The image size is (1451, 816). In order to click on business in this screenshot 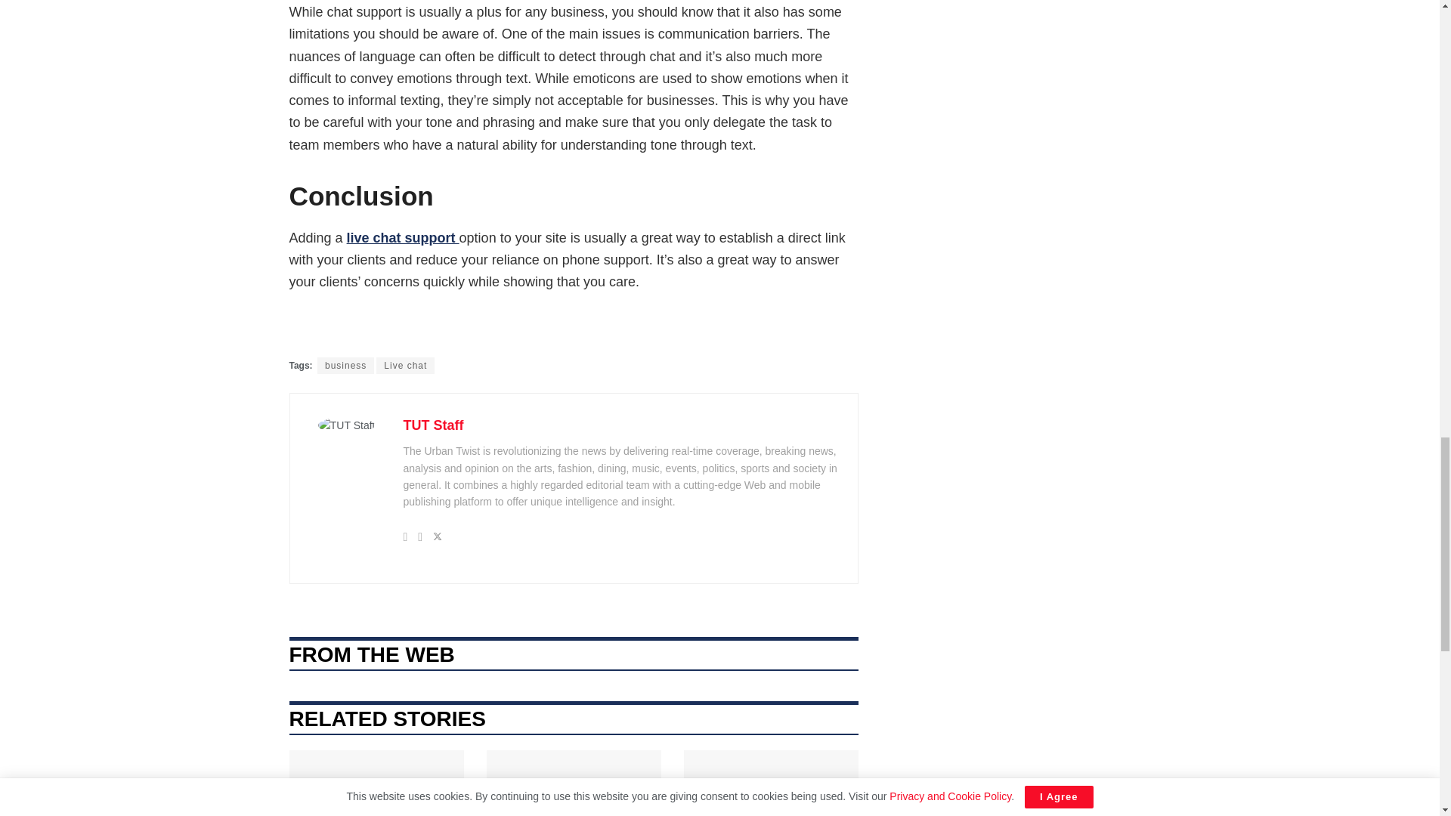, I will do `click(346, 366)`.